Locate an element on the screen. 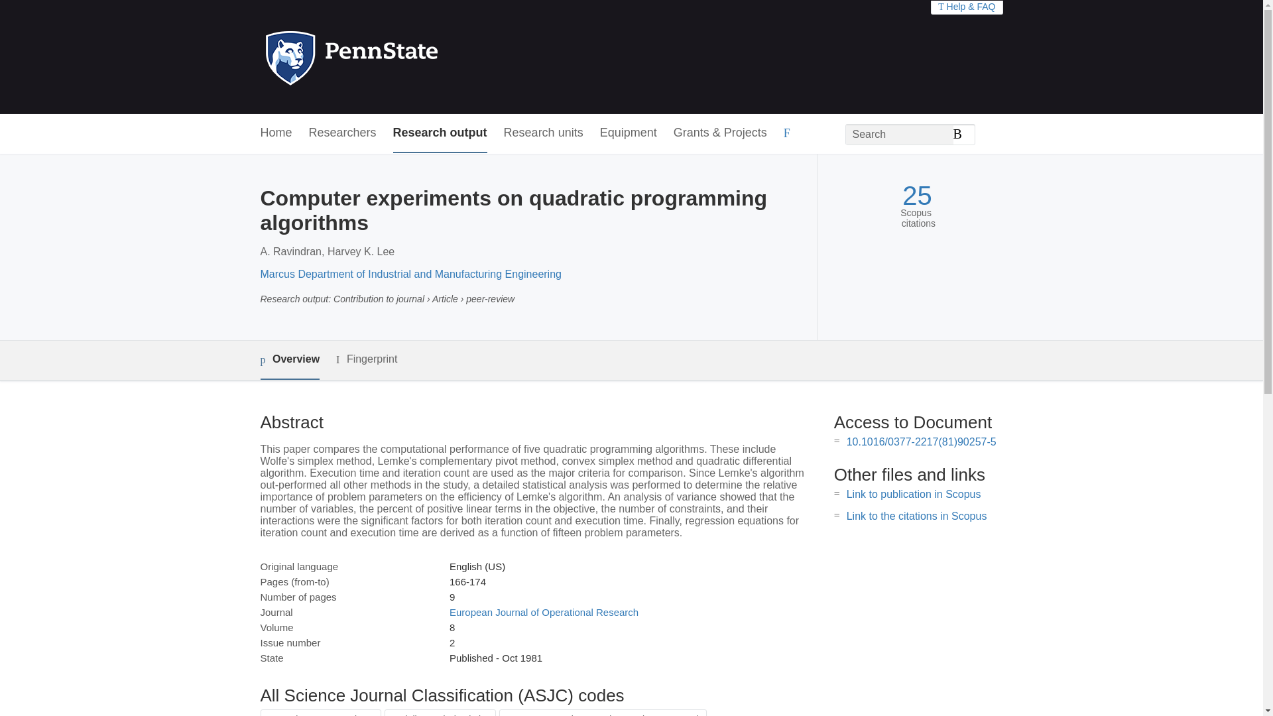 Image resolution: width=1273 pixels, height=716 pixels. 25 is located at coordinates (917, 196).